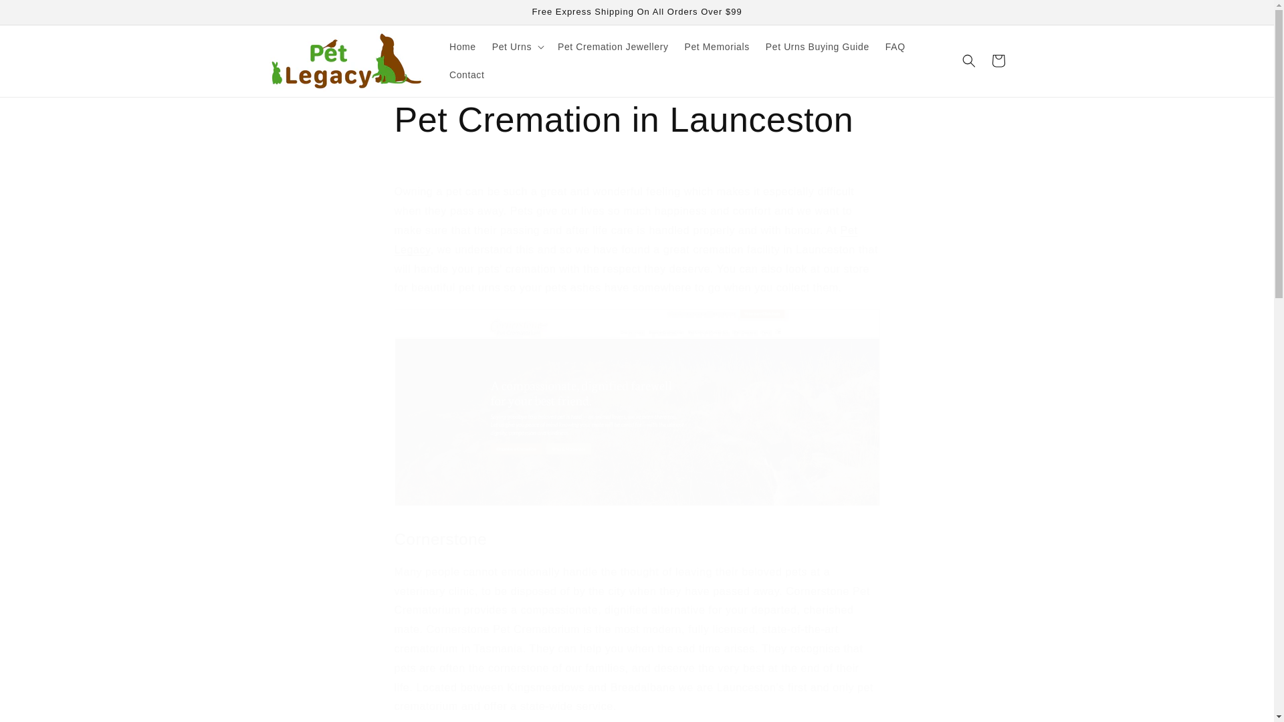 The height and width of the screenshot is (722, 1284). Describe the element at coordinates (40, 15) in the screenshot. I see `Skip to content` at that location.